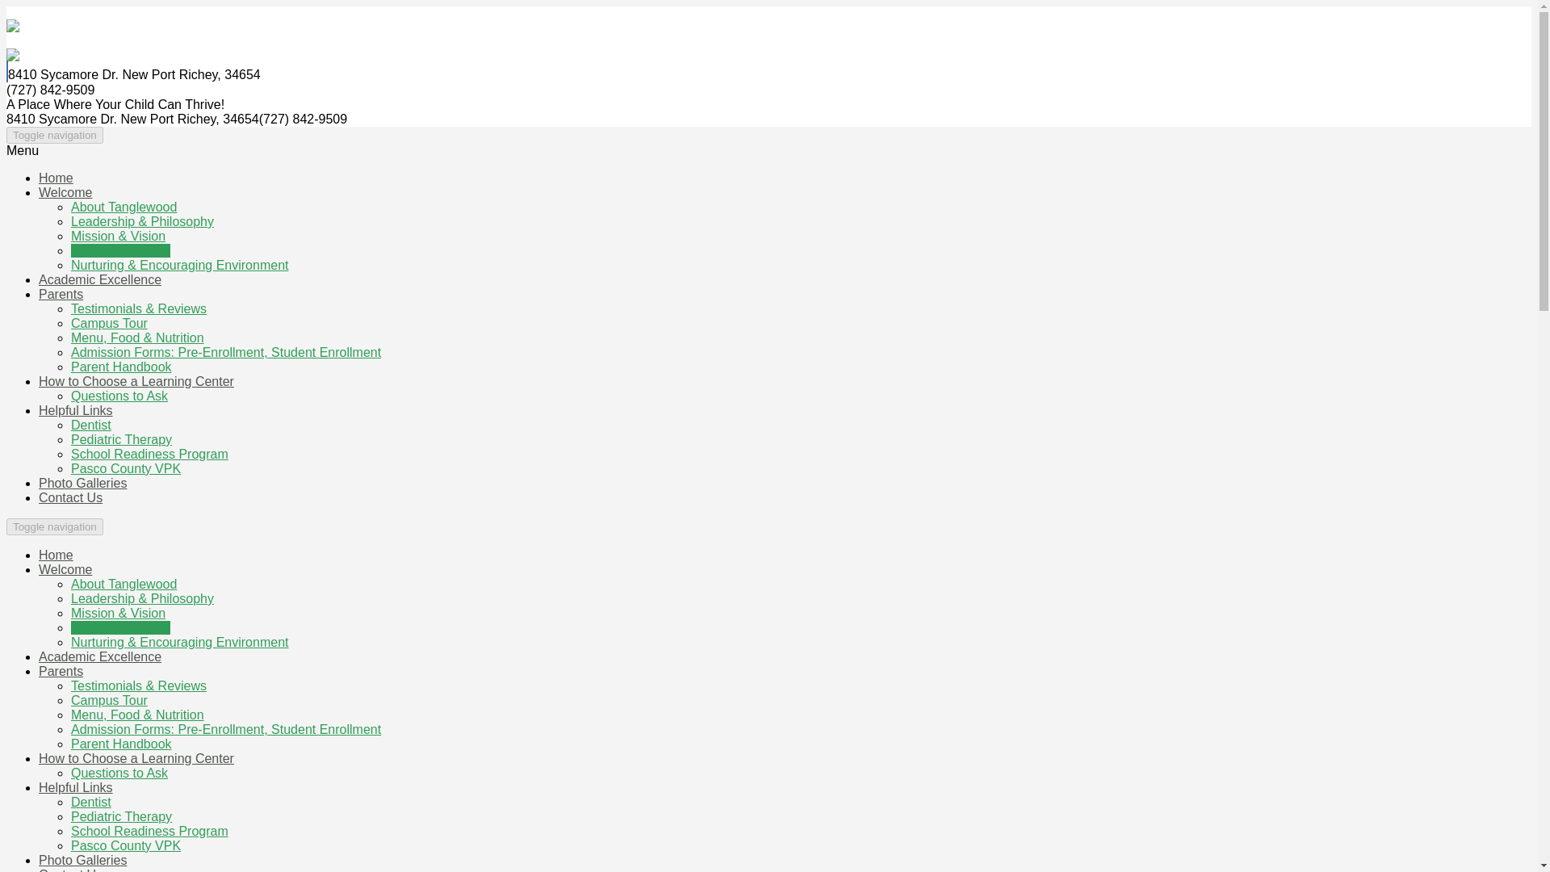  I want to click on Pasco County VPK, so click(126, 468).